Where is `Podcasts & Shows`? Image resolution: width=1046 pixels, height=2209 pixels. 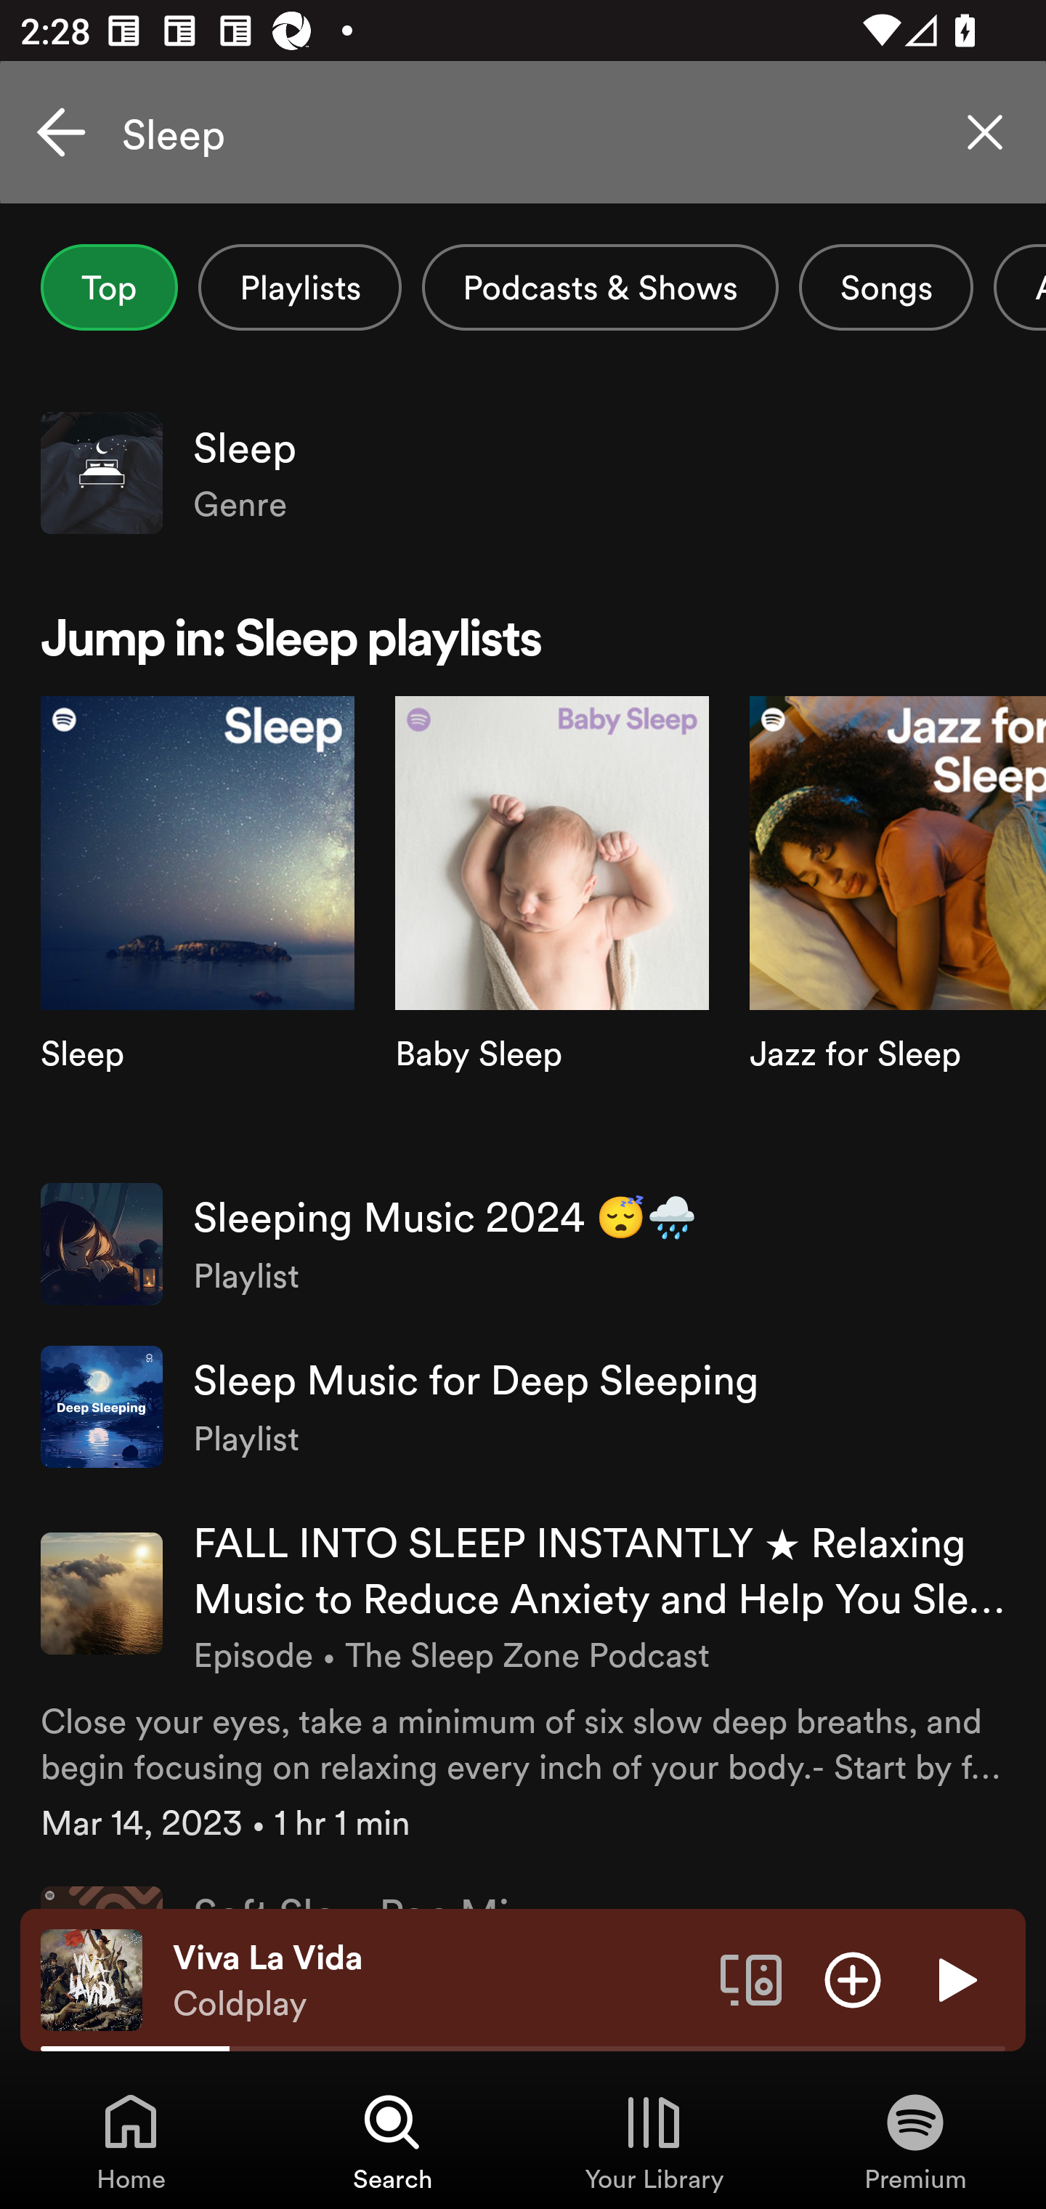 Podcasts & Shows is located at coordinates (600, 287).